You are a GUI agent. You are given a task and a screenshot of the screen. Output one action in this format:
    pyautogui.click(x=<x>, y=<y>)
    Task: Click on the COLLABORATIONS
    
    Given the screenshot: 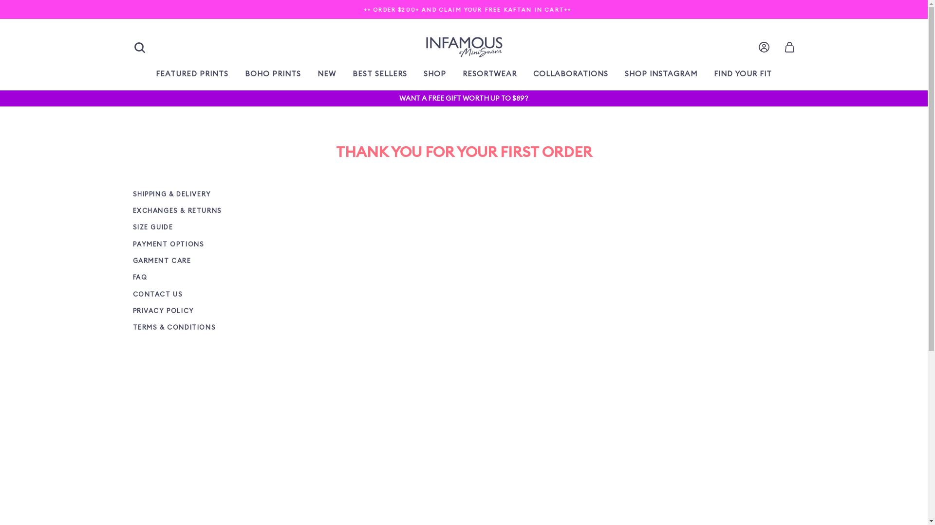 What is the action you would take?
    pyautogui.click(x=571, y=73)
    